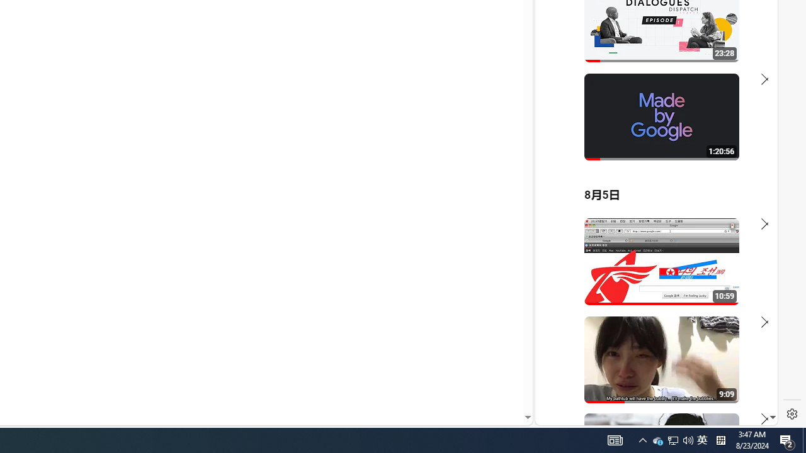 The width and height of the screenshot is (806, 453). I want to click on US[ju], so click(578, 415).